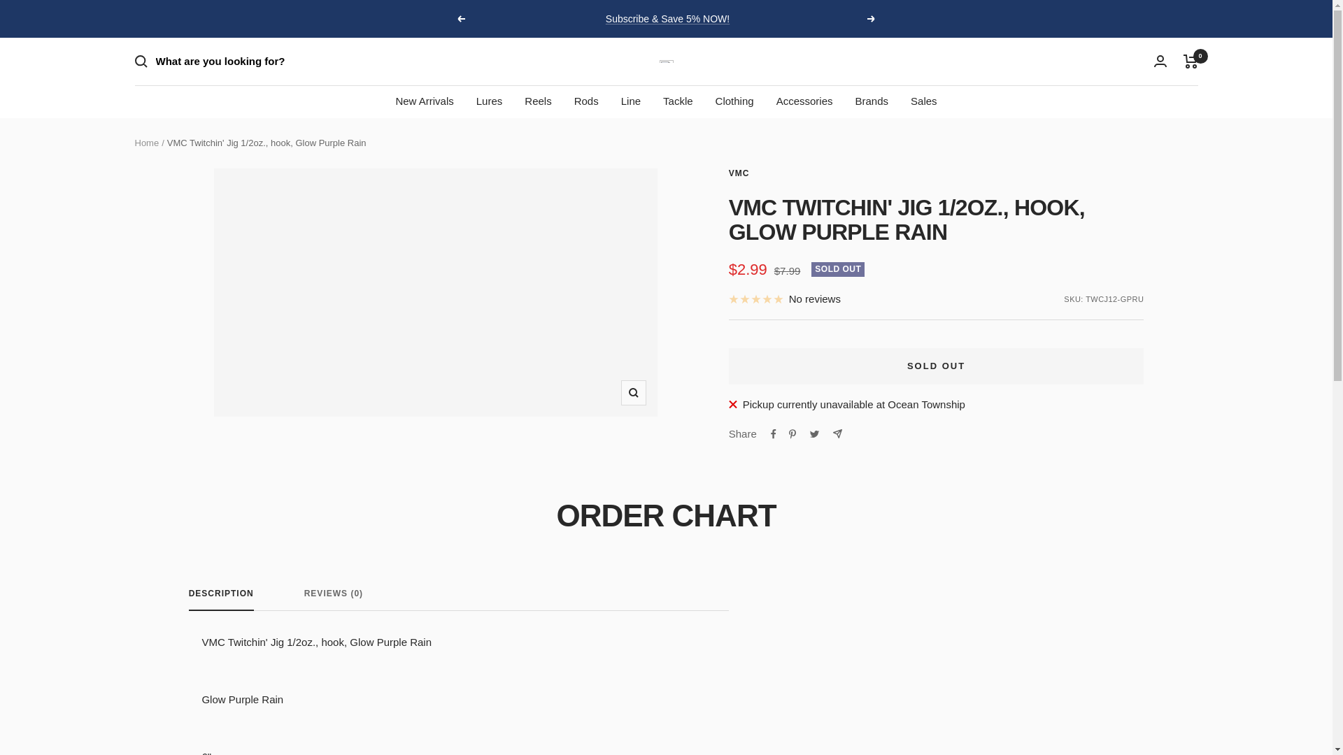 The image size is (1343, 755). What do you see at coordinates (666, 62) in the screenshot?
I see `Fishermen's Source` at bounding box center [666, 62].